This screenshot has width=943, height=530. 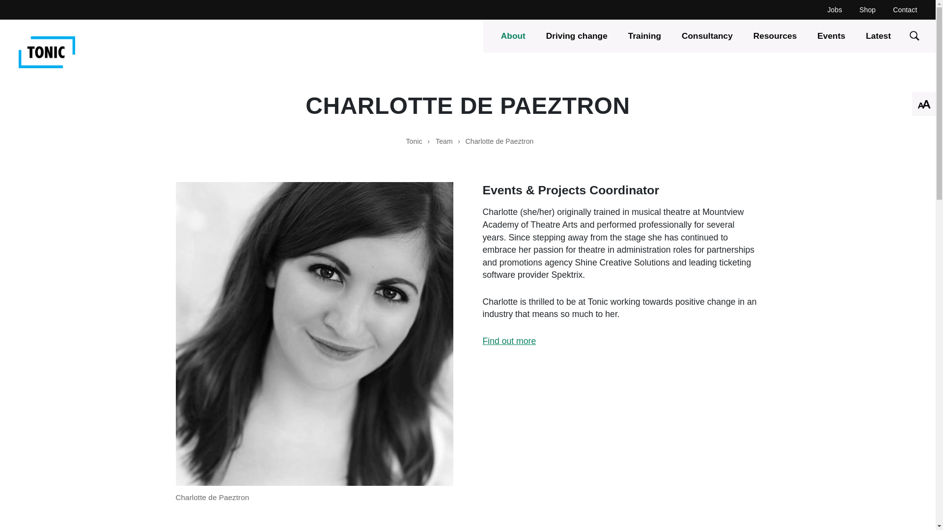 I want to click on Shop, so click(x=867, y=10).